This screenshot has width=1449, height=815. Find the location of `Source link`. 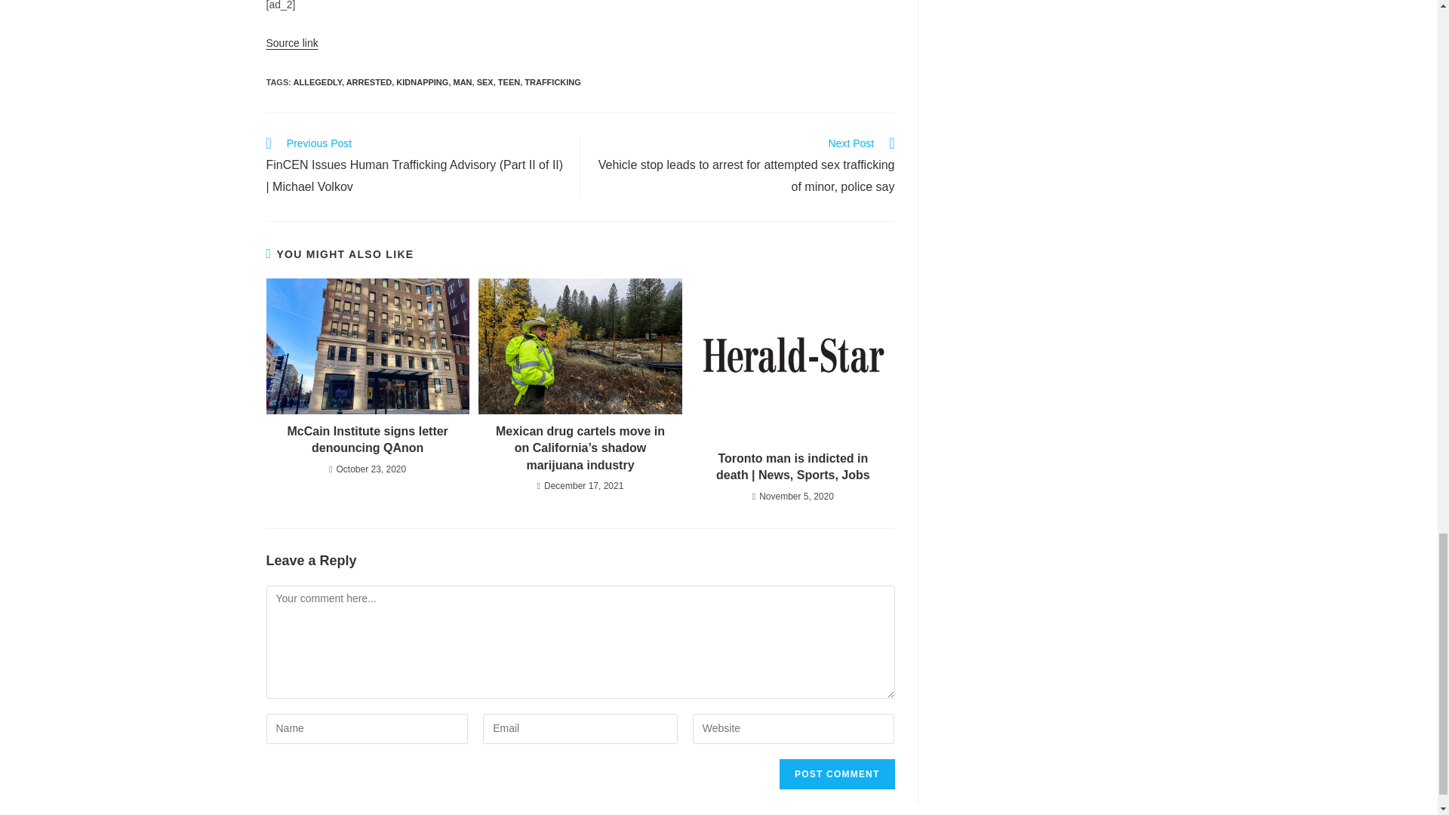

Source link is located at coordinates (291, 42).